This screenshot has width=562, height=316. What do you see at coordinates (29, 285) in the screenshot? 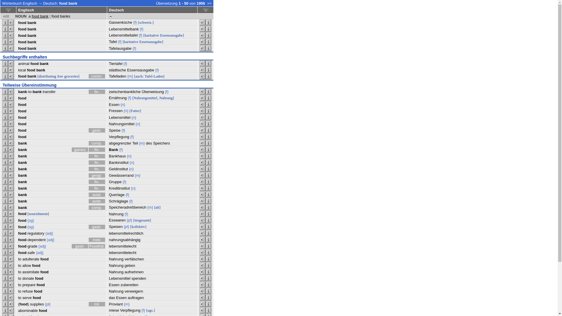
I see `prepare` at bounding box center [29, 285].